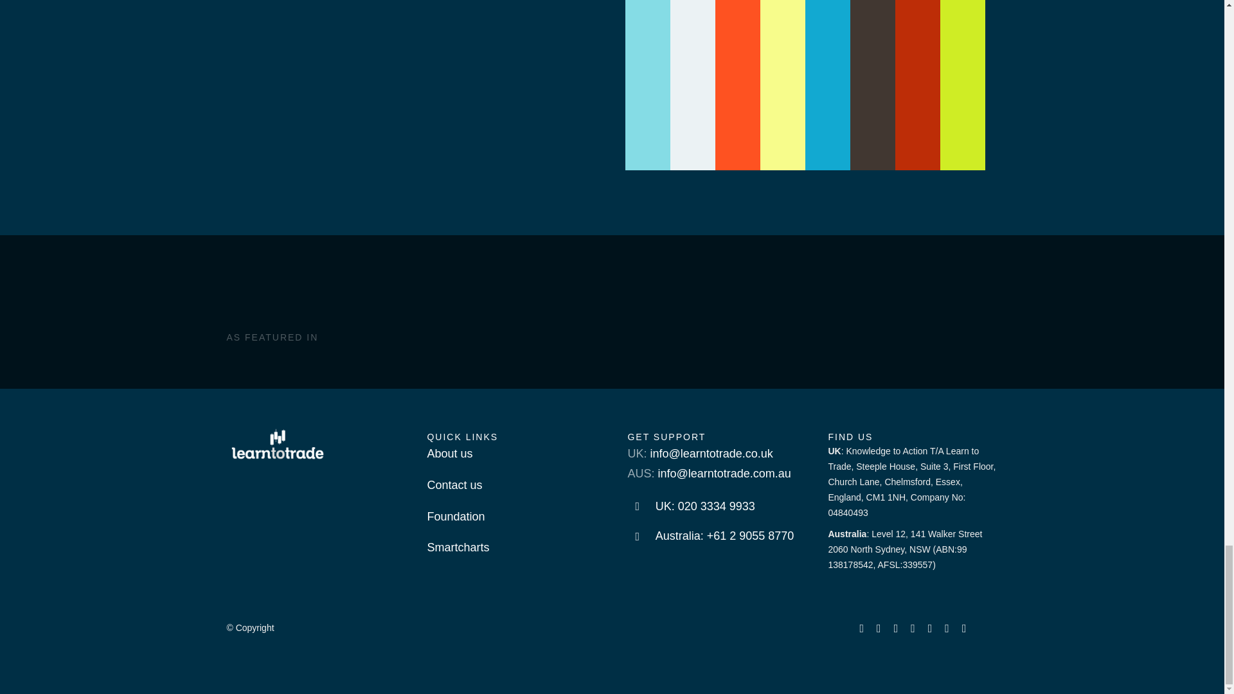 The height and width of the screenshot is (694, 1234). Describe the element at coordinates (278, 443) in the screenshot. I see `Logo WhiteOut` at that location.